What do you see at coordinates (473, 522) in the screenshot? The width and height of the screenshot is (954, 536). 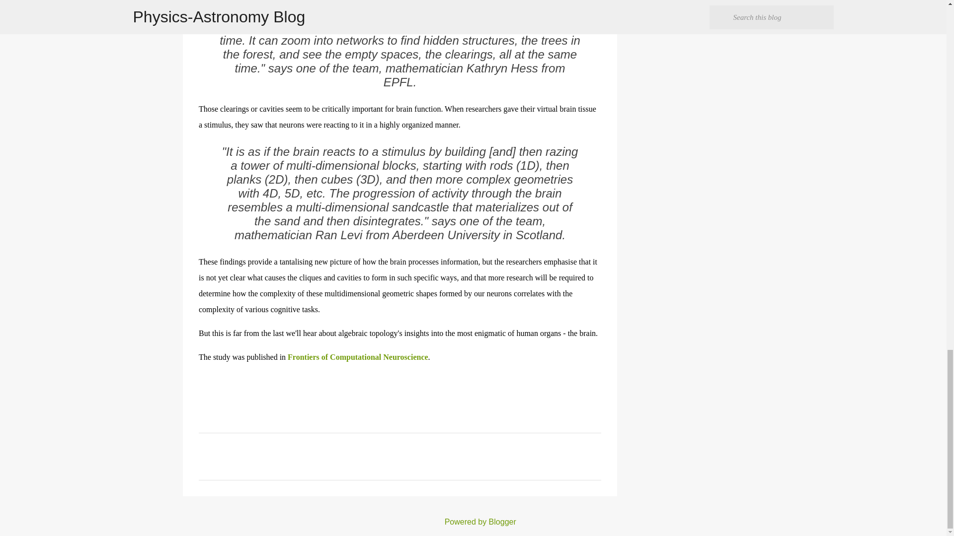 I see `Powered by Blogger` at bounding box center [473, 522].